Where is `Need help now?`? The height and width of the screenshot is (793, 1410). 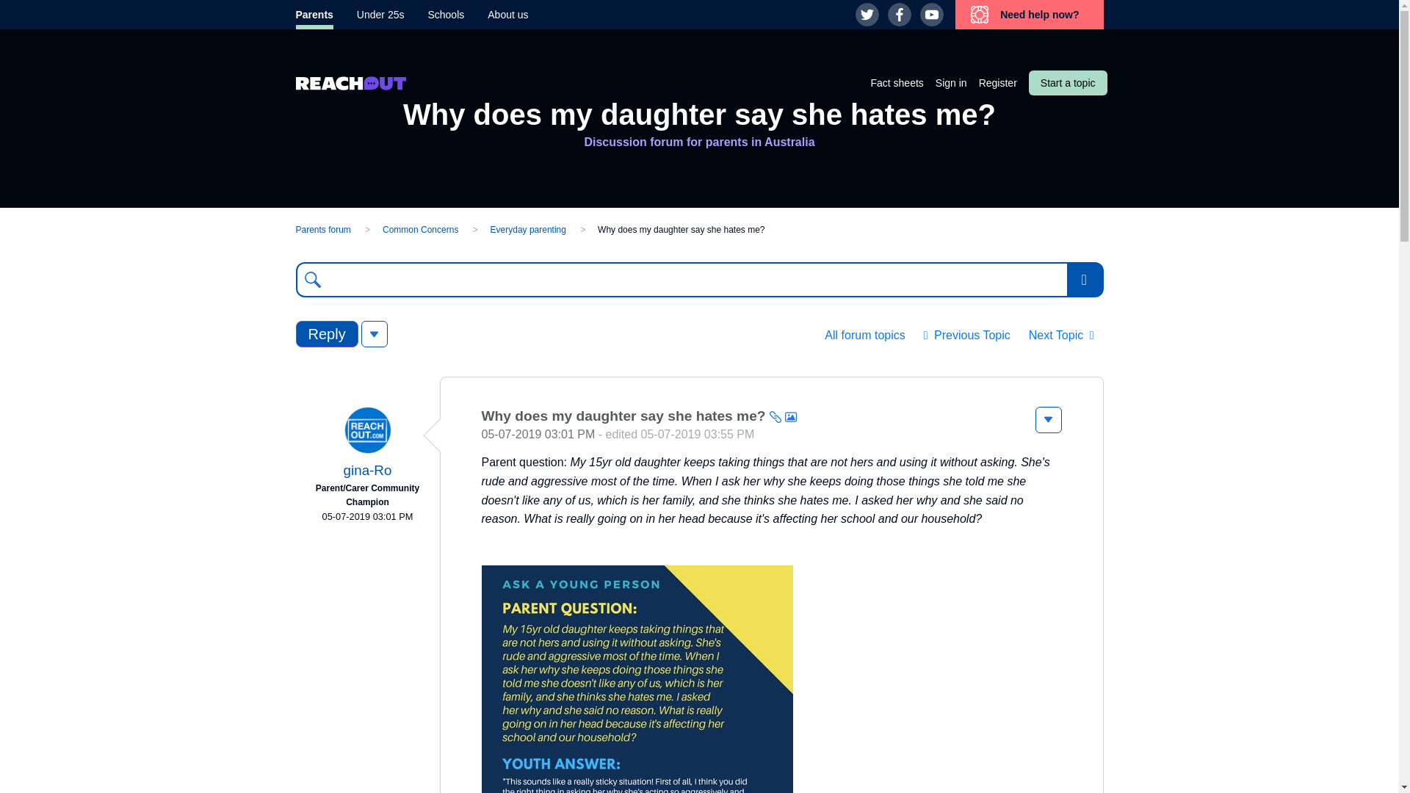 Need help now? is located at coordinates (1029, 15).